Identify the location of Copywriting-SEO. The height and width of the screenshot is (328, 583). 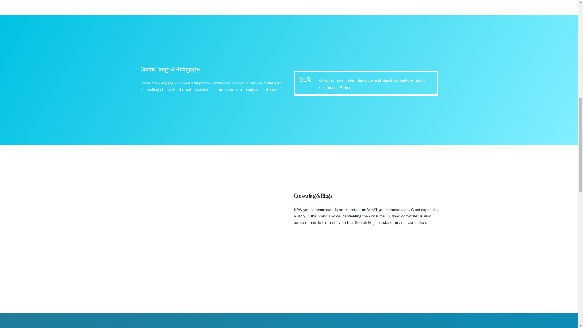
(213, 228).